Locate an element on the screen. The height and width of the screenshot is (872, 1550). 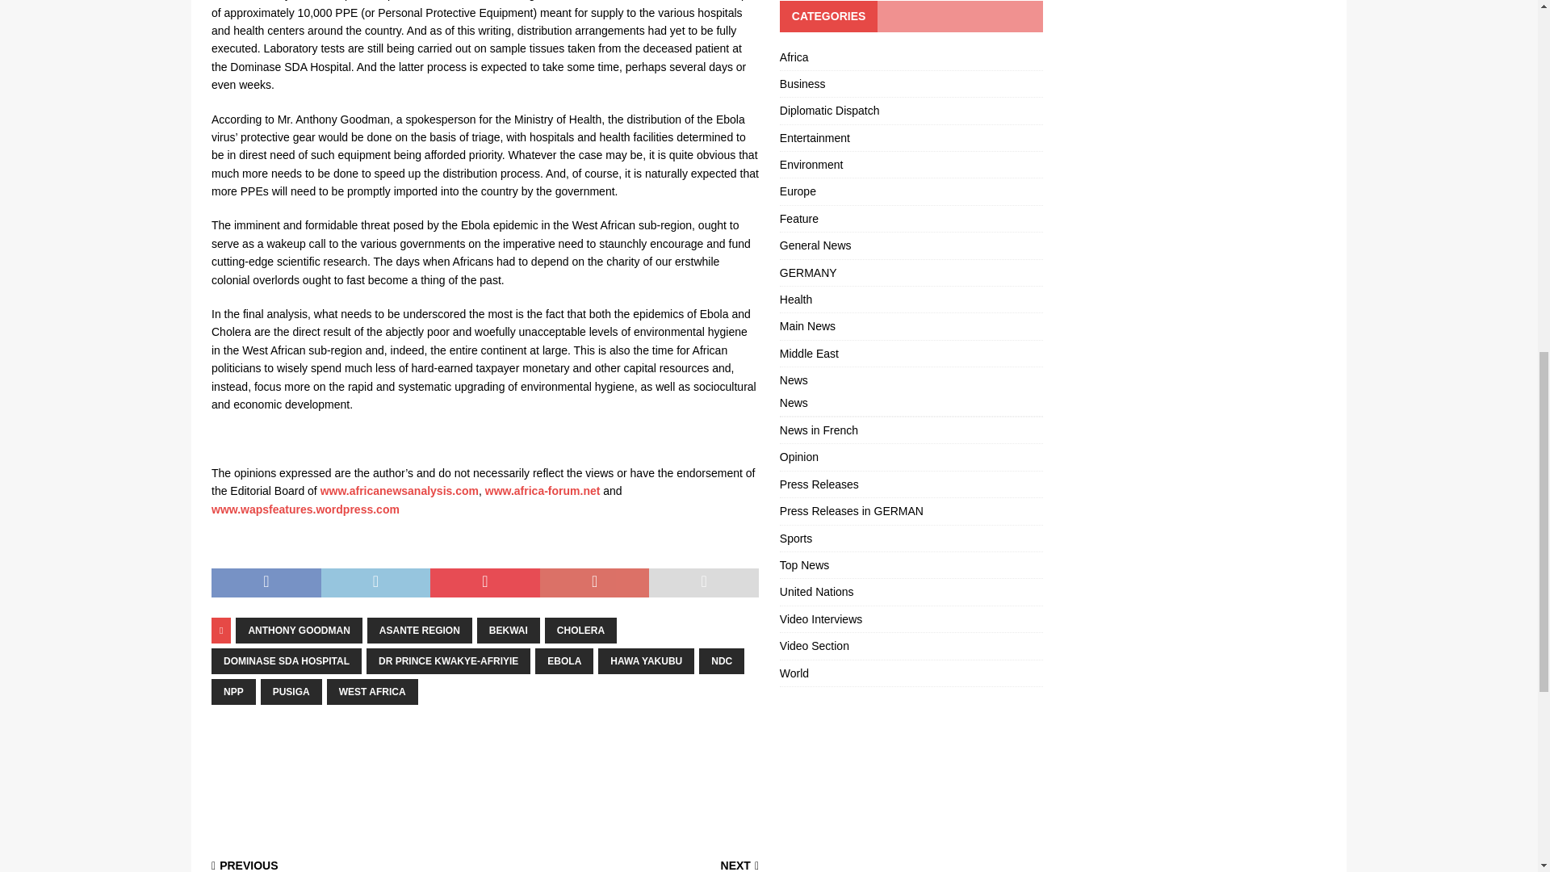
ASANTE REGION is located at coordinates (420, 630).